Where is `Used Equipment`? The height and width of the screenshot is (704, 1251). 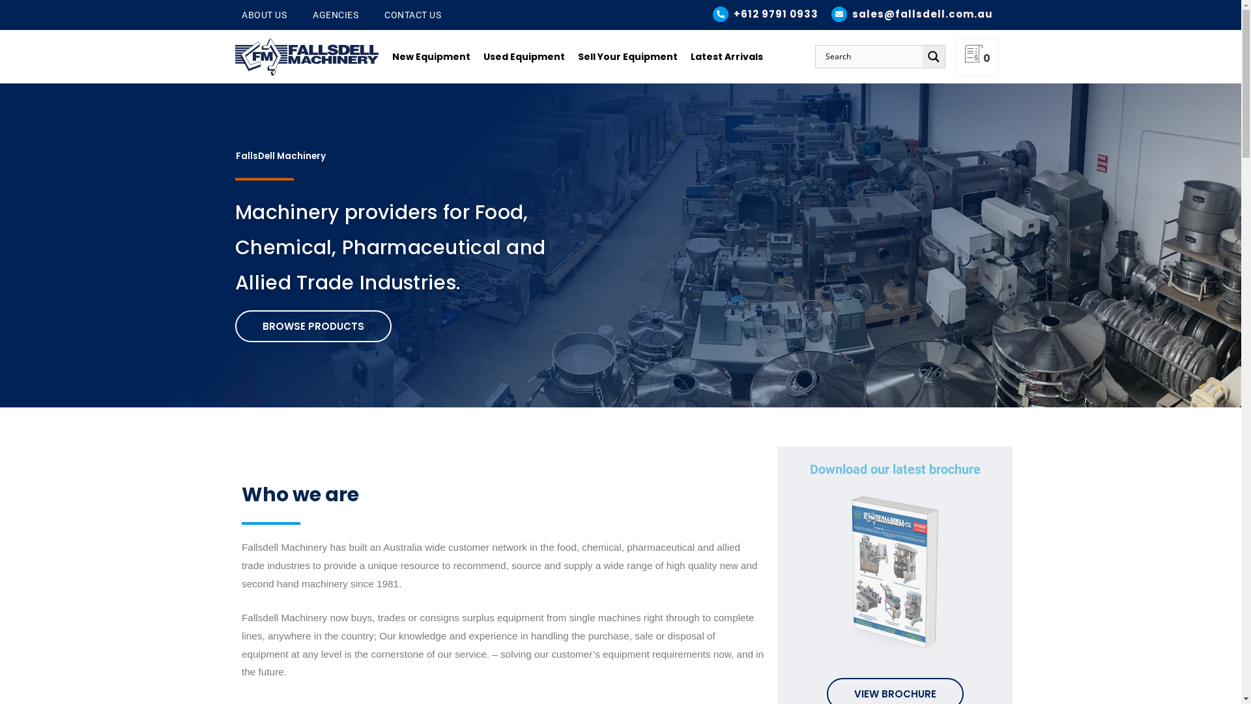
Used Equipment is located at coordinates (524, 57).